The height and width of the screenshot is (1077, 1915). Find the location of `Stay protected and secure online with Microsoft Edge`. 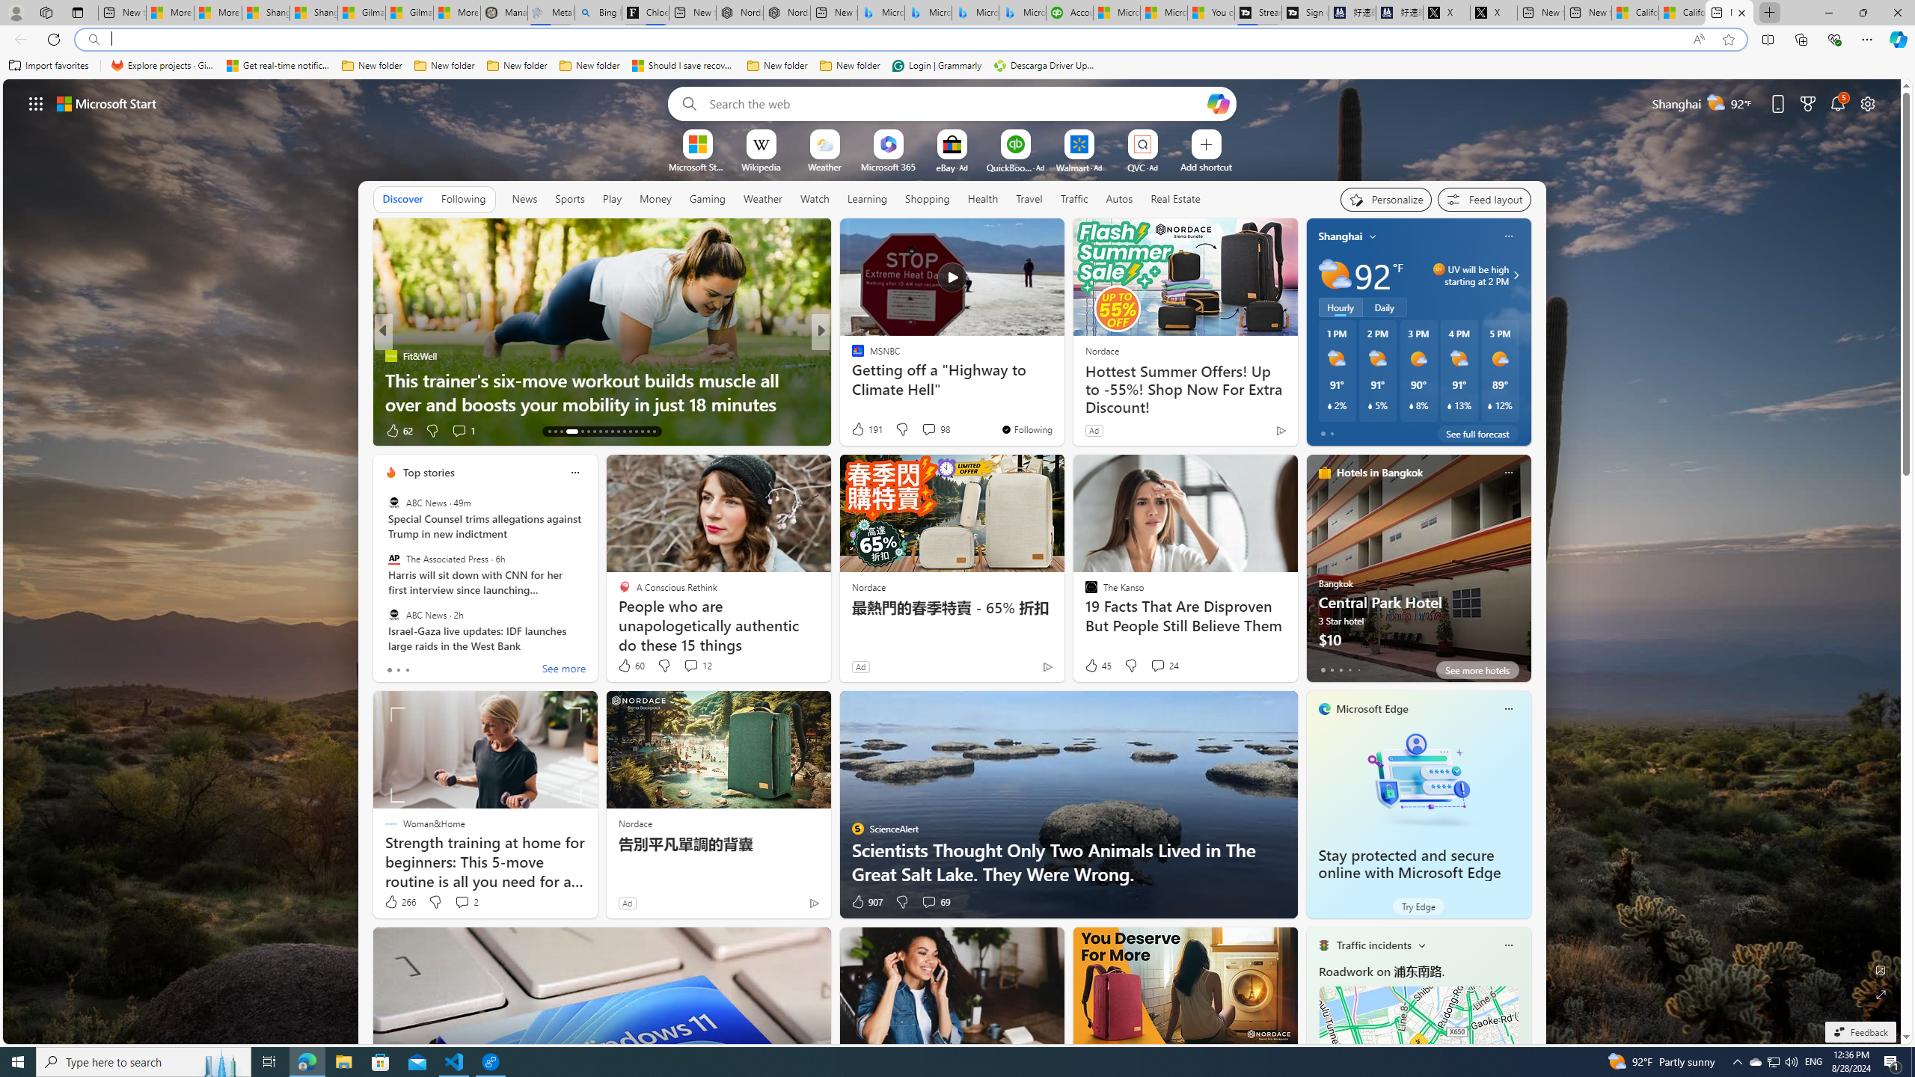

Stay protected and secure online with Microsoft Edge is located at coordinates (1409, 865).